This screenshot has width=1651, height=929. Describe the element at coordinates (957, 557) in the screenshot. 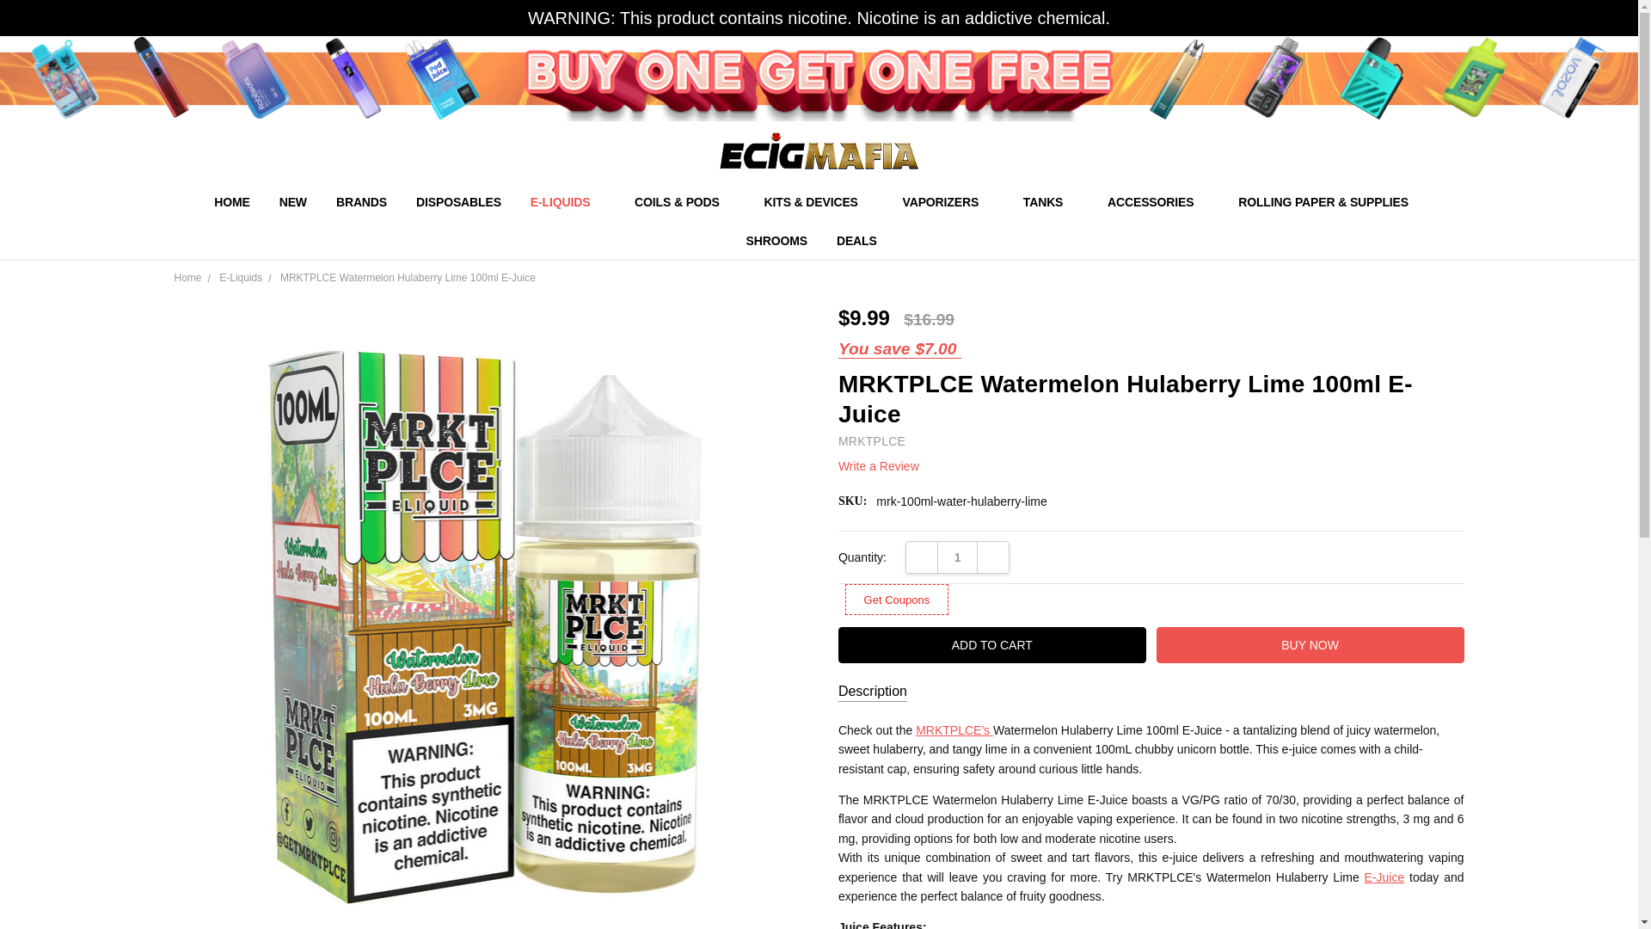

I see `1` at that location.